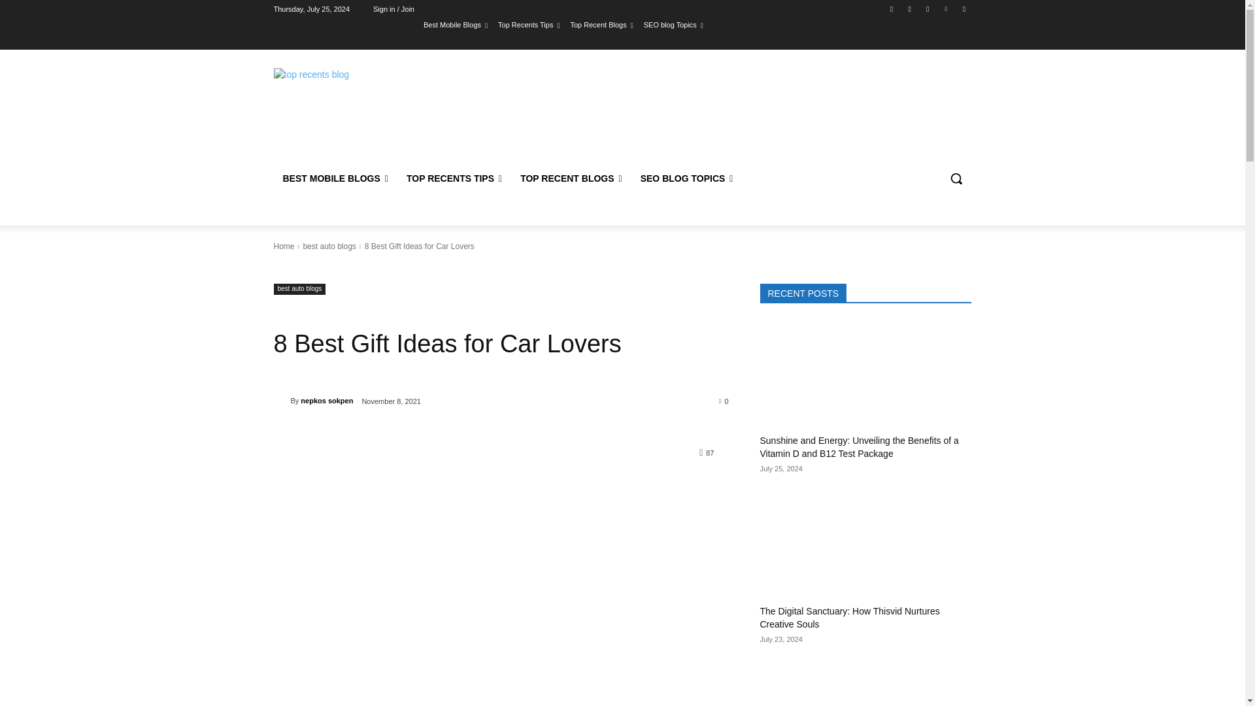 The image size is (1255, 706). I want to click on Vimeo, so click(946, 8).